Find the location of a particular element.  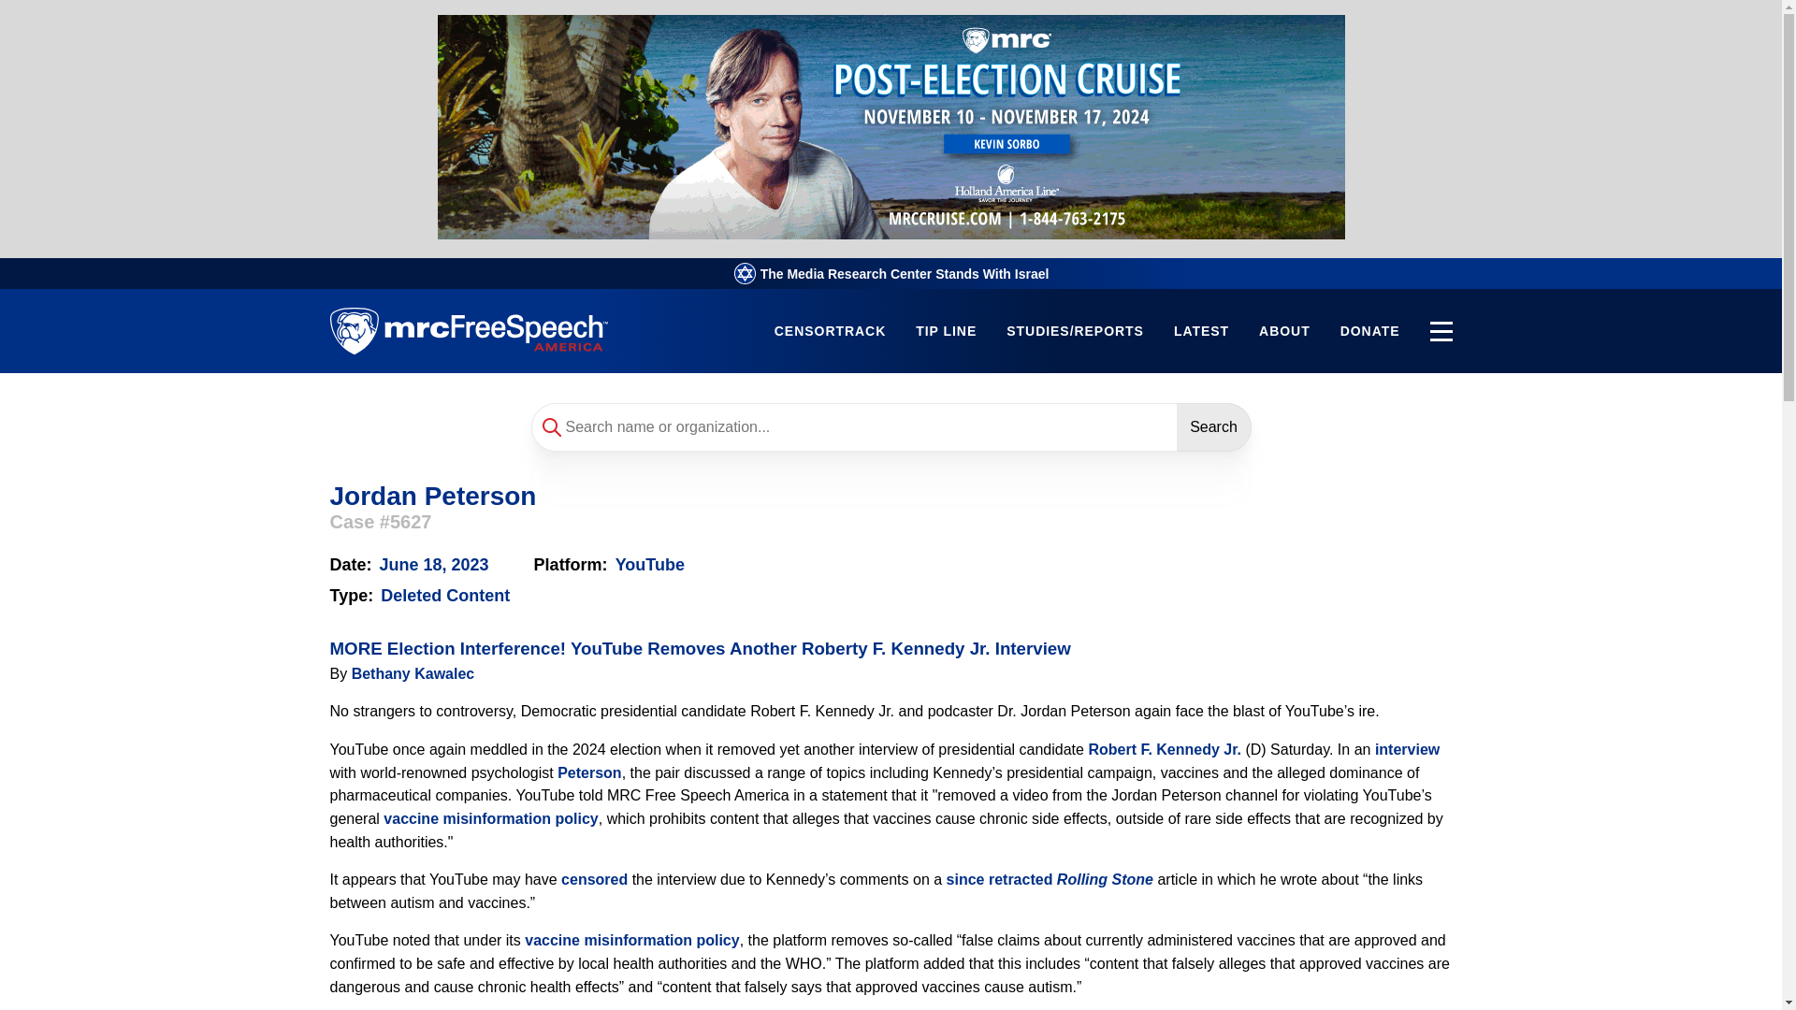

vaccine misinformation policy is located at coordinates (490, 819).